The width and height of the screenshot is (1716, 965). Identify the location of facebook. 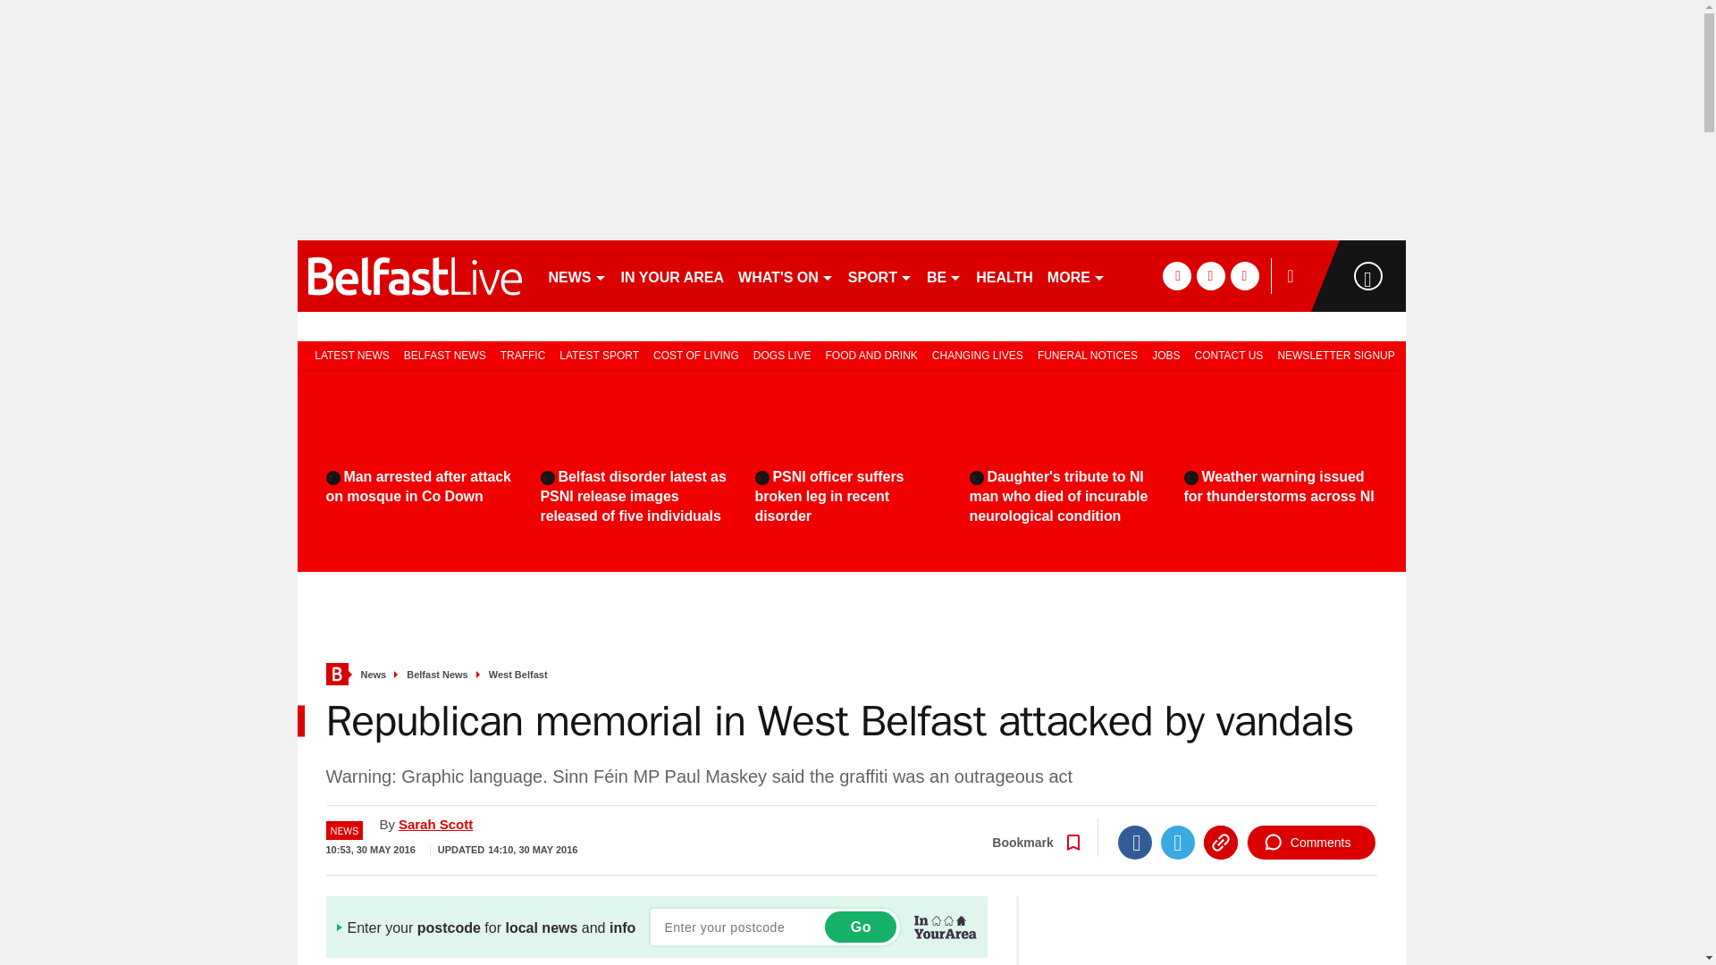
(1176, 275).